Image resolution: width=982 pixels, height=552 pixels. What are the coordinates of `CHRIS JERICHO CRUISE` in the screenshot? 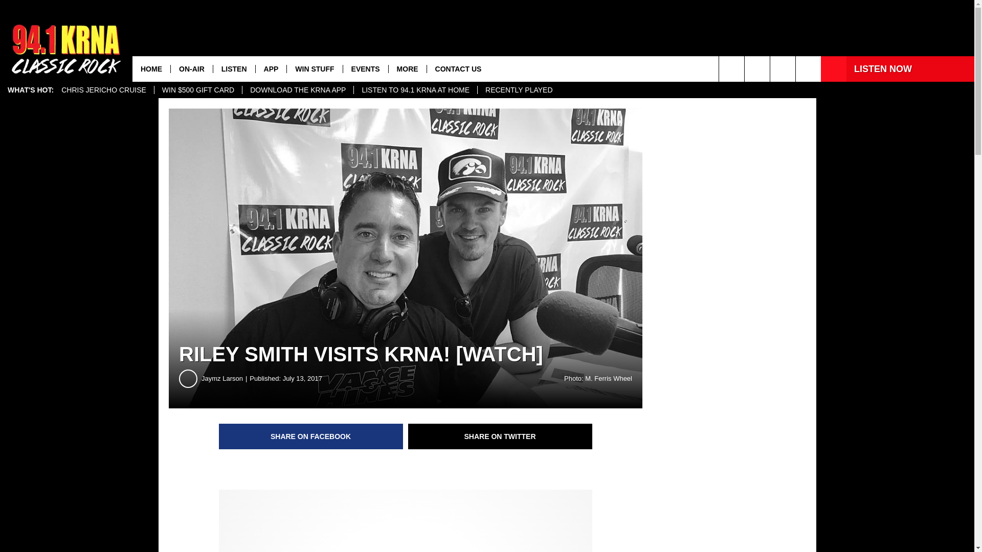 It's located at (104, 90).